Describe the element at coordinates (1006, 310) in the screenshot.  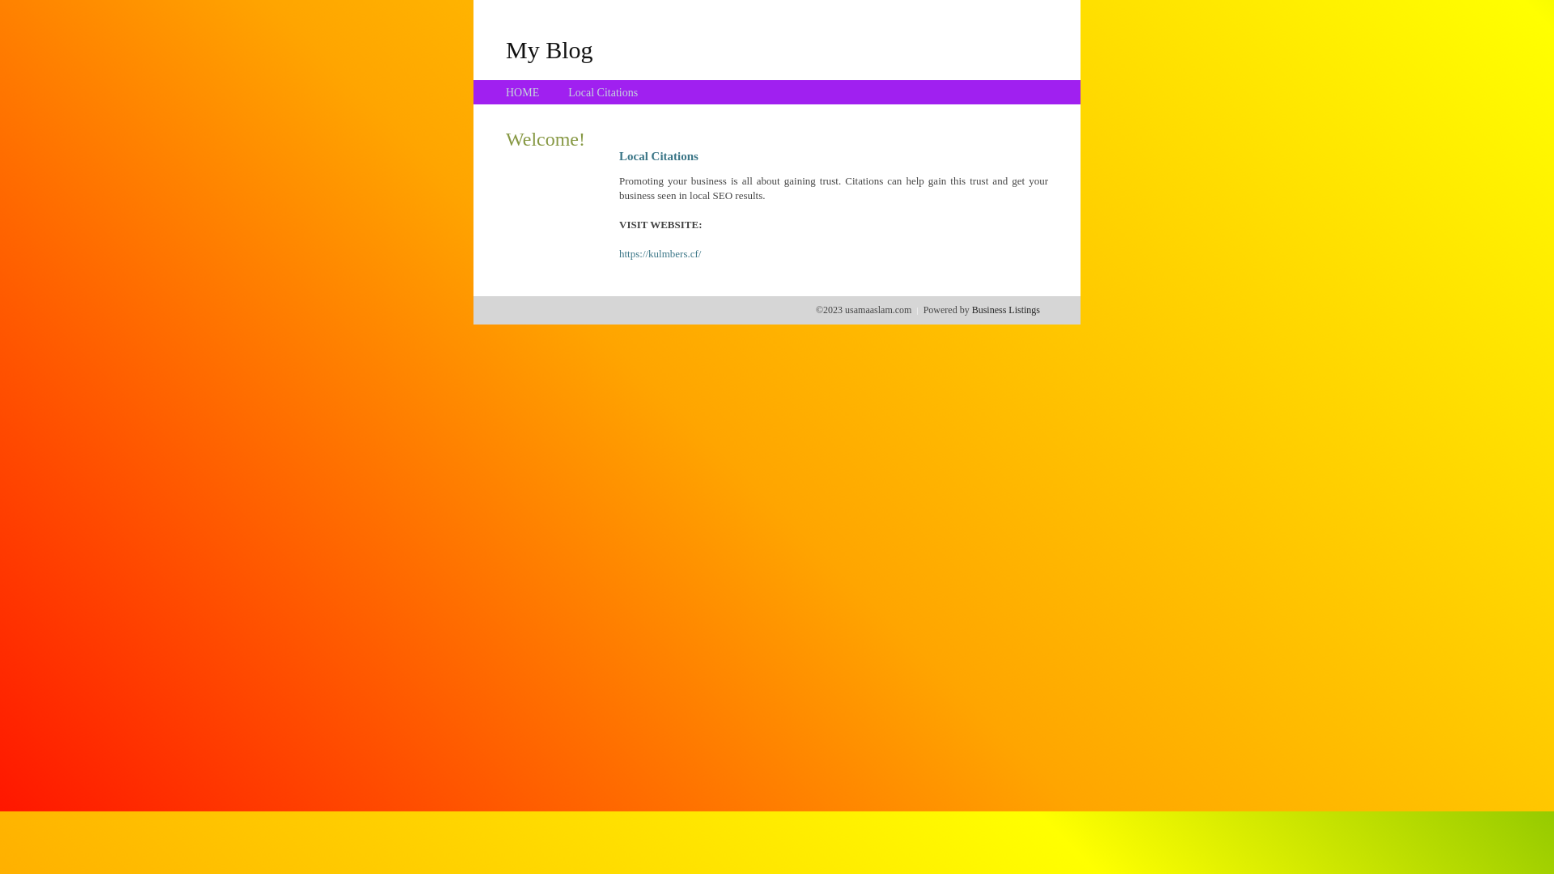
I see `Business Listings` at that location.